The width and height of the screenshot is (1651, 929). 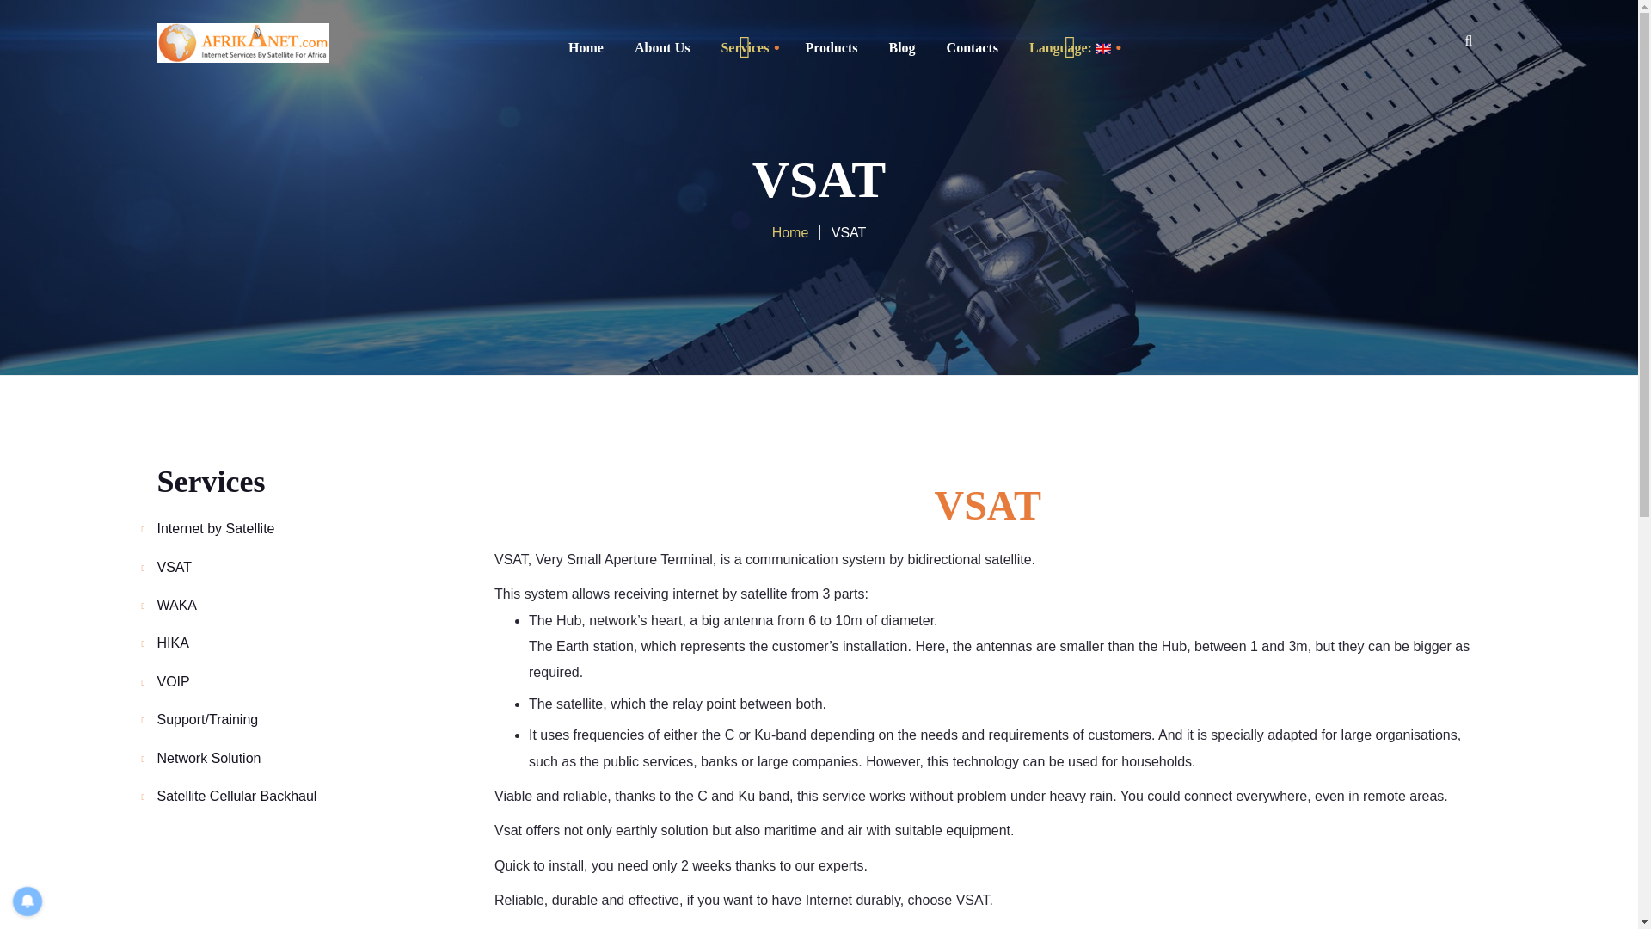 I want to click on Language: , so click(x=1062, y=48).